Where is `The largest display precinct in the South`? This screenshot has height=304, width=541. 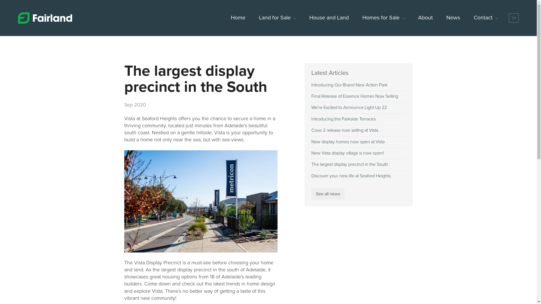
The largest display precinct in the South is located at coordinates (358, 164).